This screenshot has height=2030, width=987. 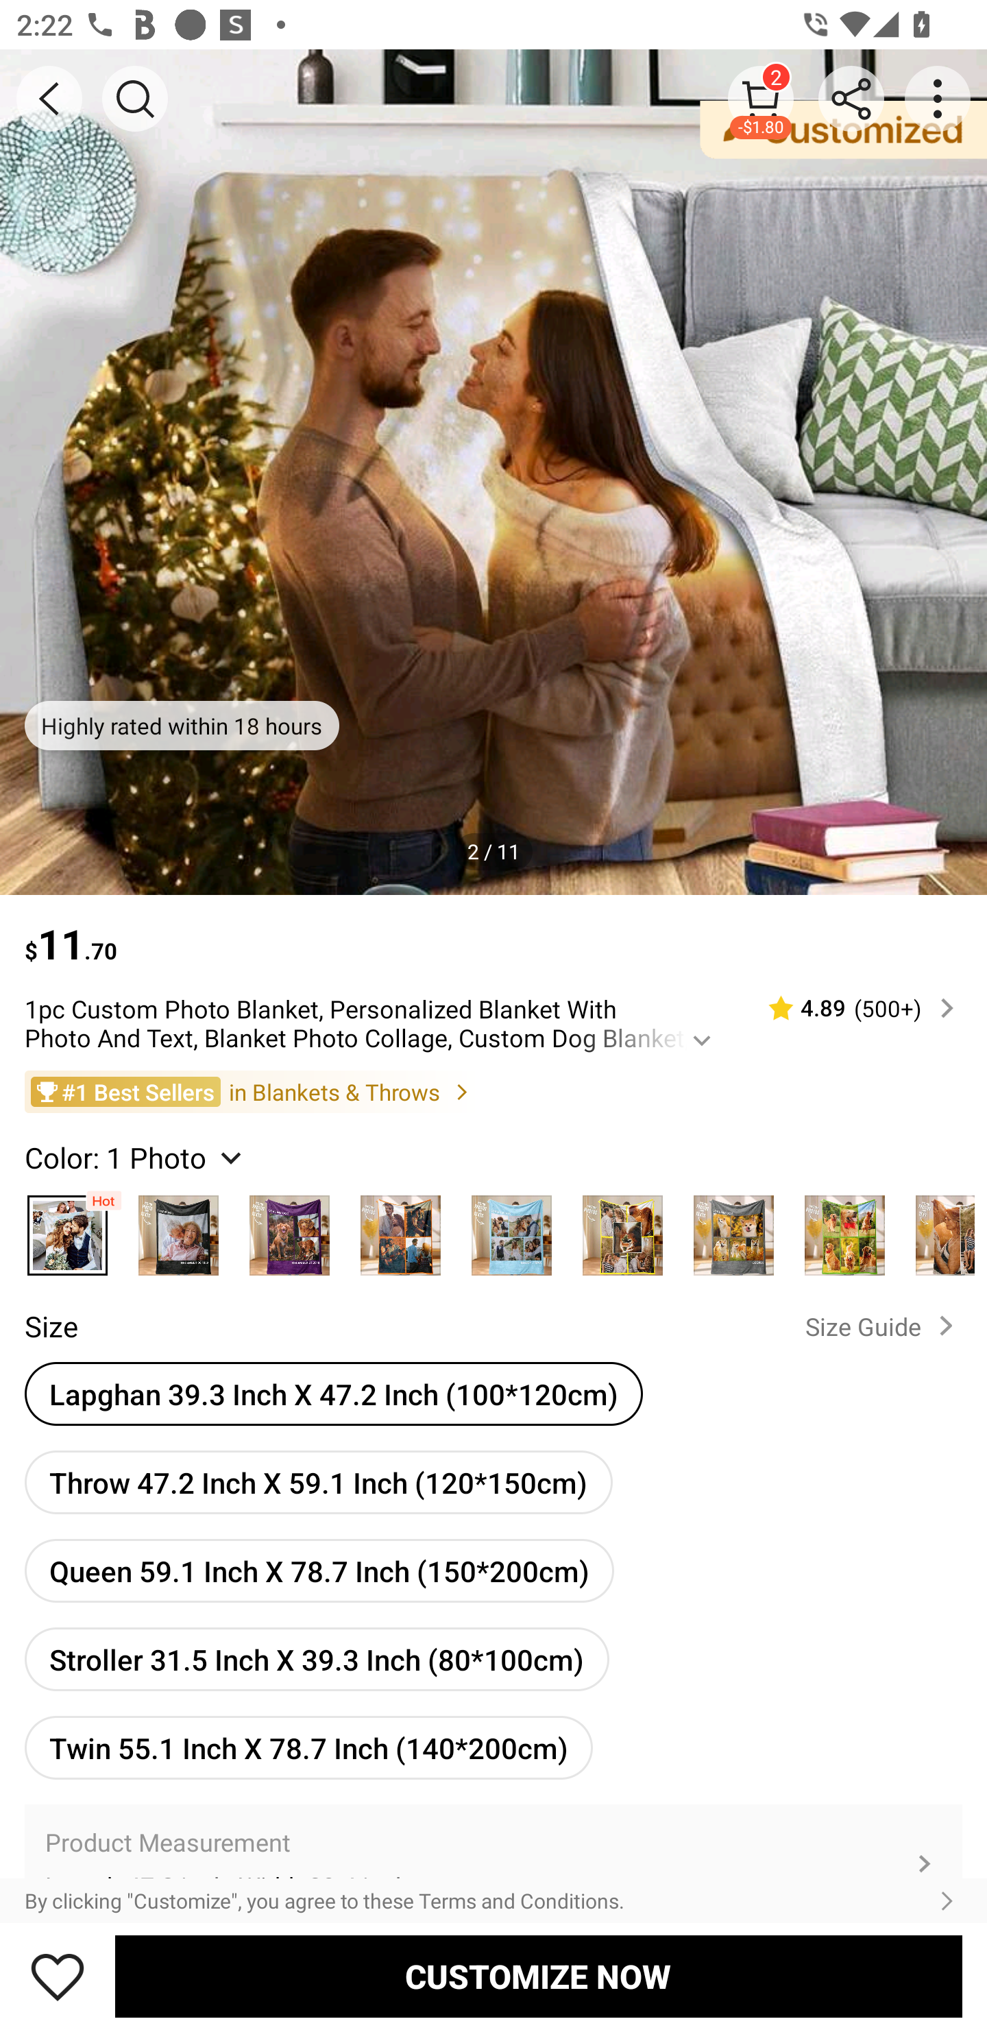 What do you see at coordinates (493, 472) in the screenshot?
I see `PHOTOS Highly rated within 18 hours 2 / 11` at bounding box center [493, 472].